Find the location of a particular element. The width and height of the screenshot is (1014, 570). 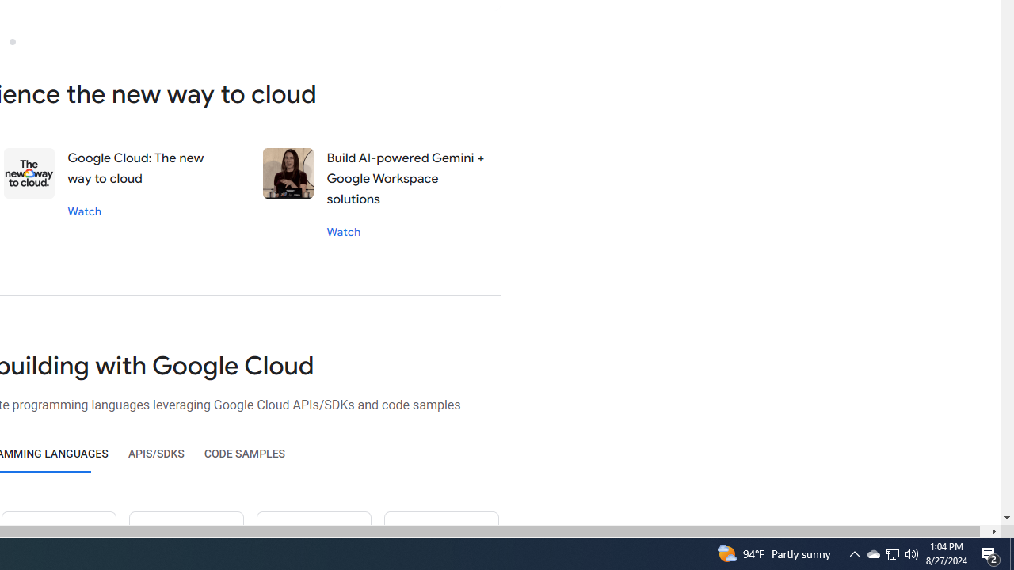

CPP icon is located at coordinates (440, 540).